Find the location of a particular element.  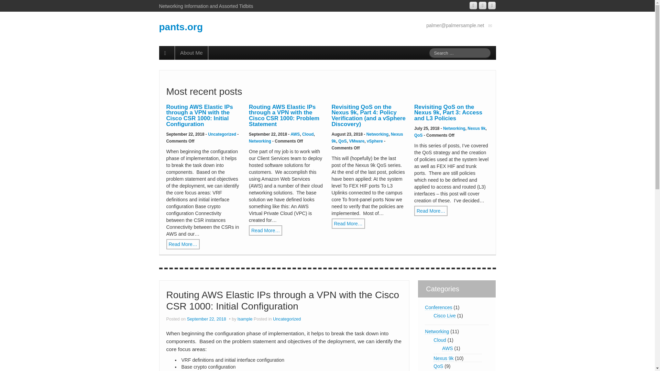

Nexus 9k is located at coordinates (443, 358).